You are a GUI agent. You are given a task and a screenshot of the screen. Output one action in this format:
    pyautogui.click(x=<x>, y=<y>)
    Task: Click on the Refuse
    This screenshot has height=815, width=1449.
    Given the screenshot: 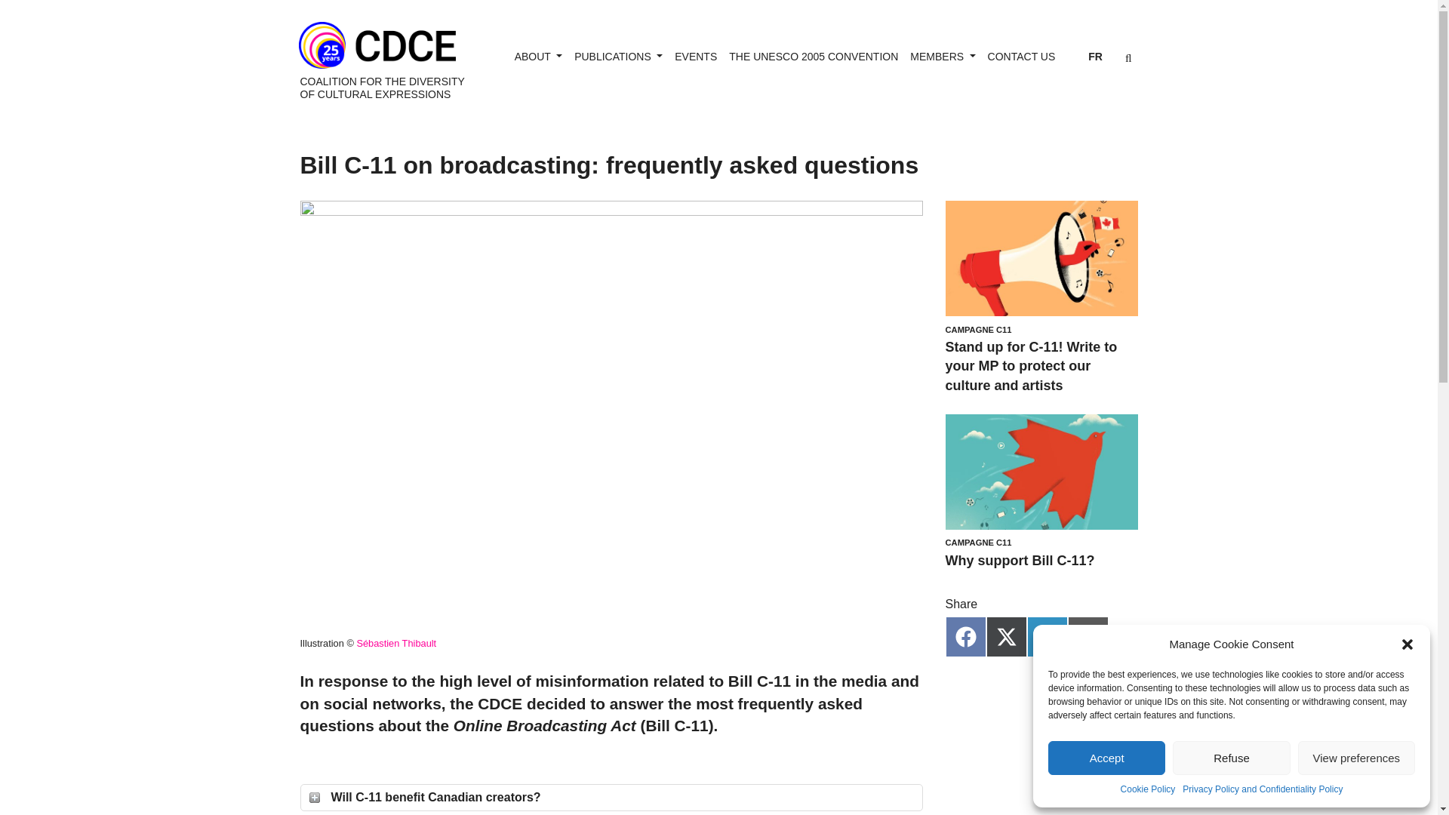 What is the action you would take?
    pyautogui.click(x=1230, y=758)
    